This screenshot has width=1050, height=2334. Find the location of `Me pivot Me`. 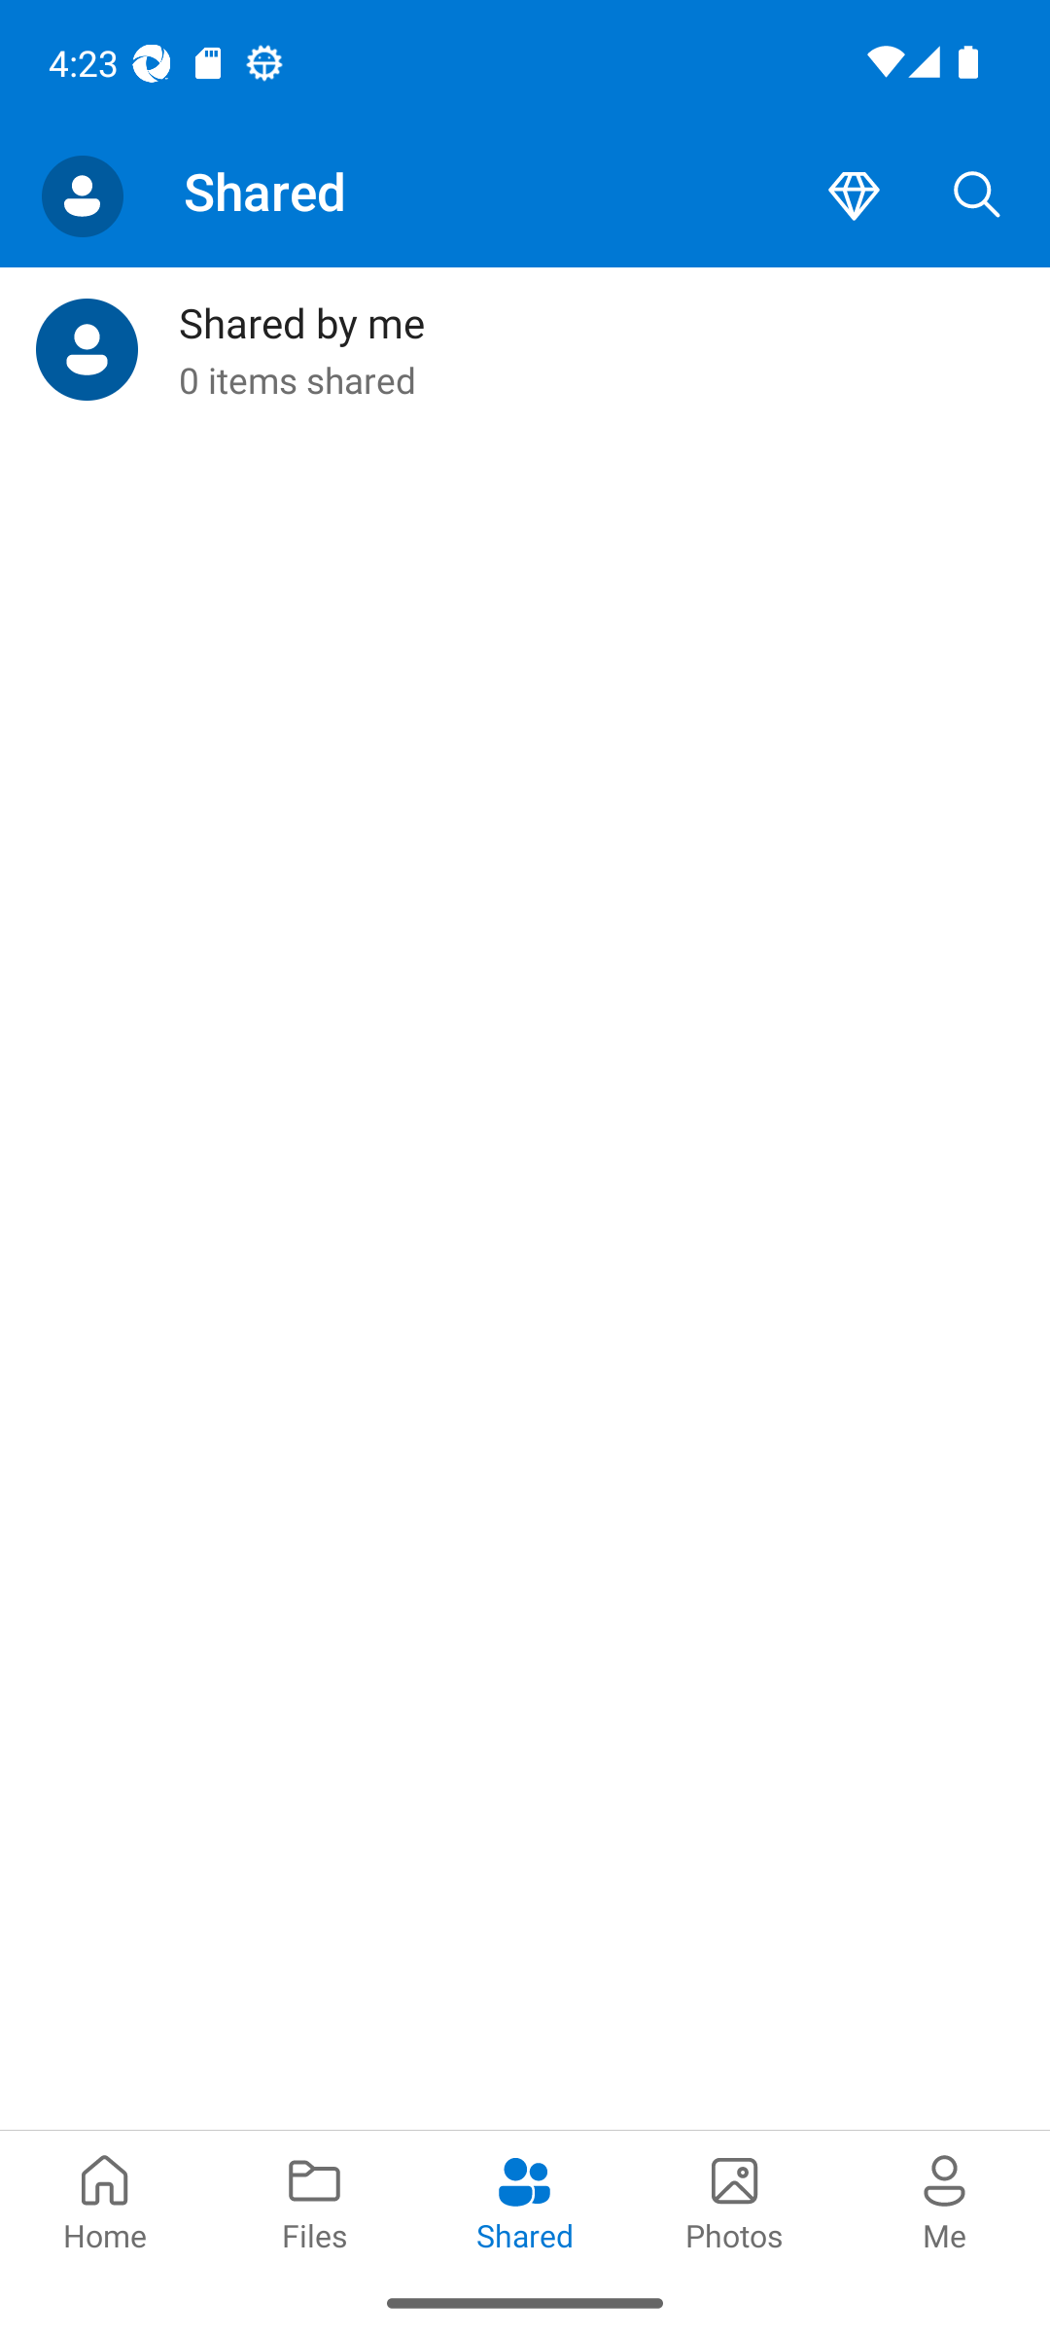

Me pivot Me is located at coordinates (945, 2200).